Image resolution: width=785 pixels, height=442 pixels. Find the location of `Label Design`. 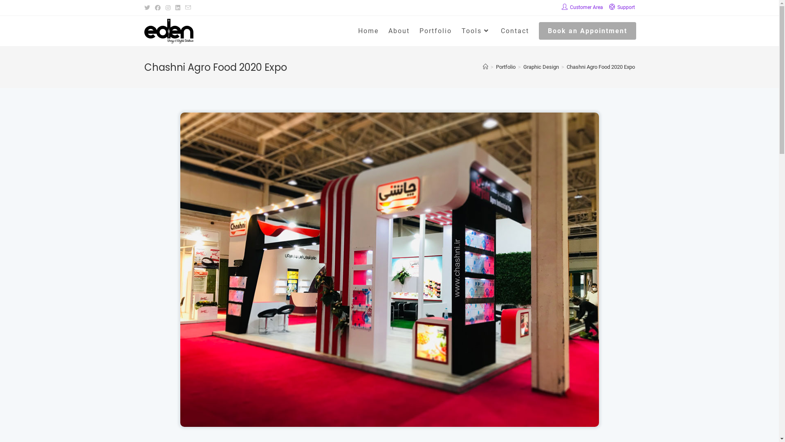

Label Design is located at coordinates (328, 343).